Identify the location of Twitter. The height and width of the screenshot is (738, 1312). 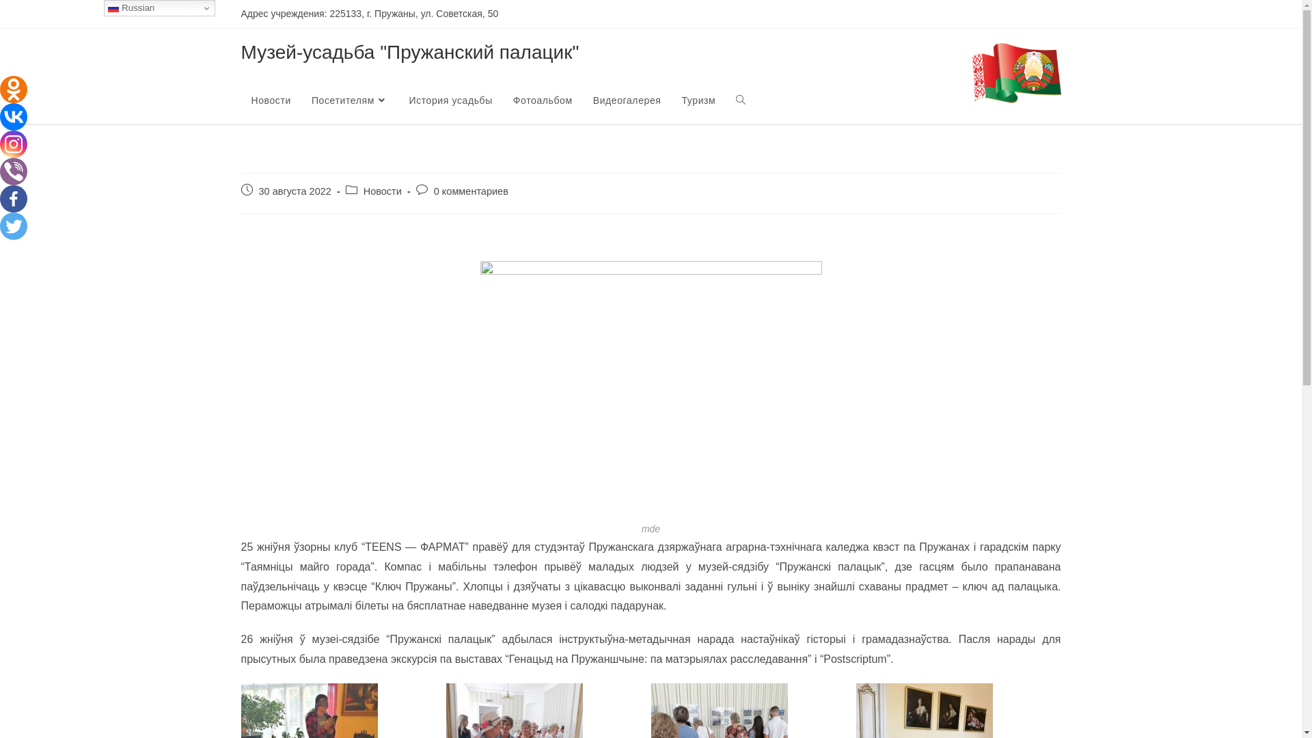
(14, 226).